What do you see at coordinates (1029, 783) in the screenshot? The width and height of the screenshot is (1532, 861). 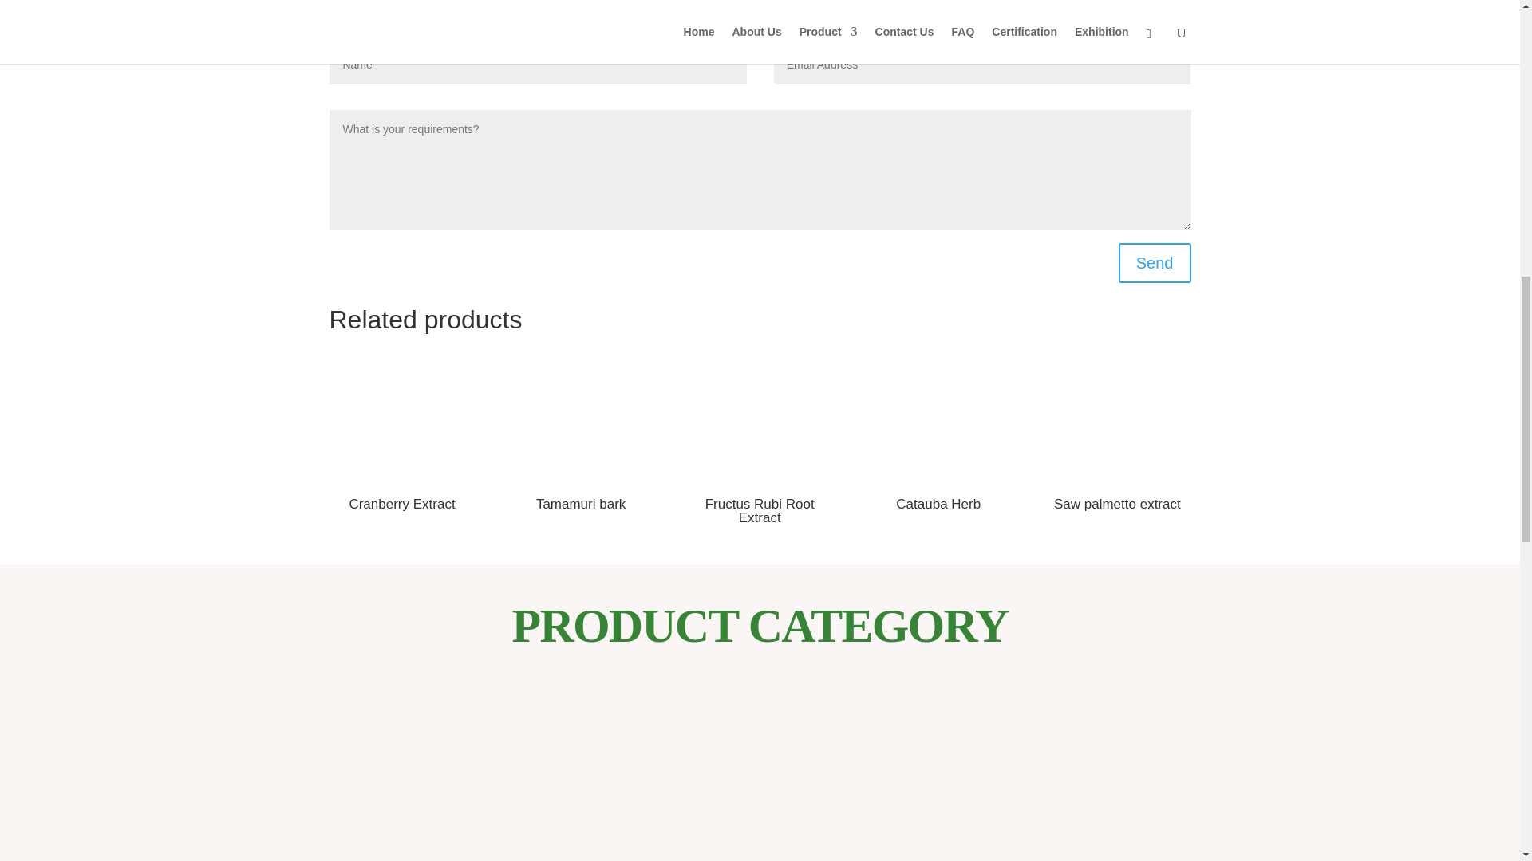 I see `Chemicals Materials` at bounding box center [1029, 783].